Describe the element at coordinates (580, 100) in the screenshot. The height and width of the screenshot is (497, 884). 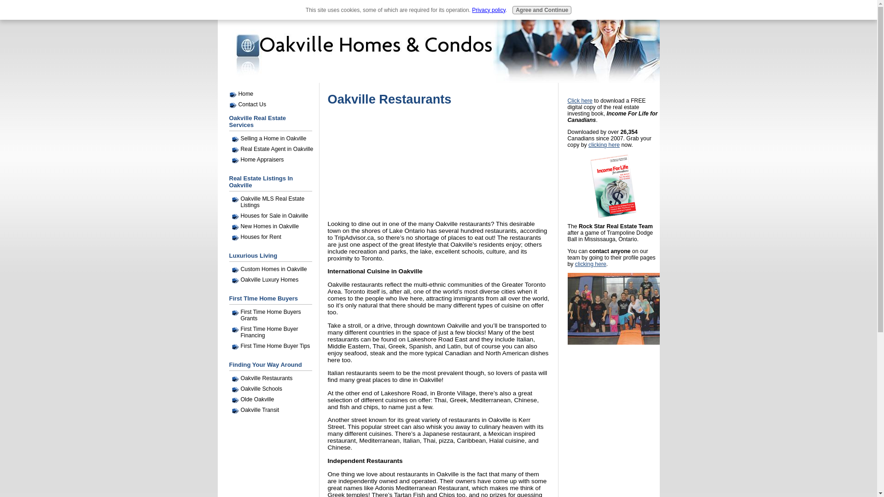
I see `Click here` at that location.